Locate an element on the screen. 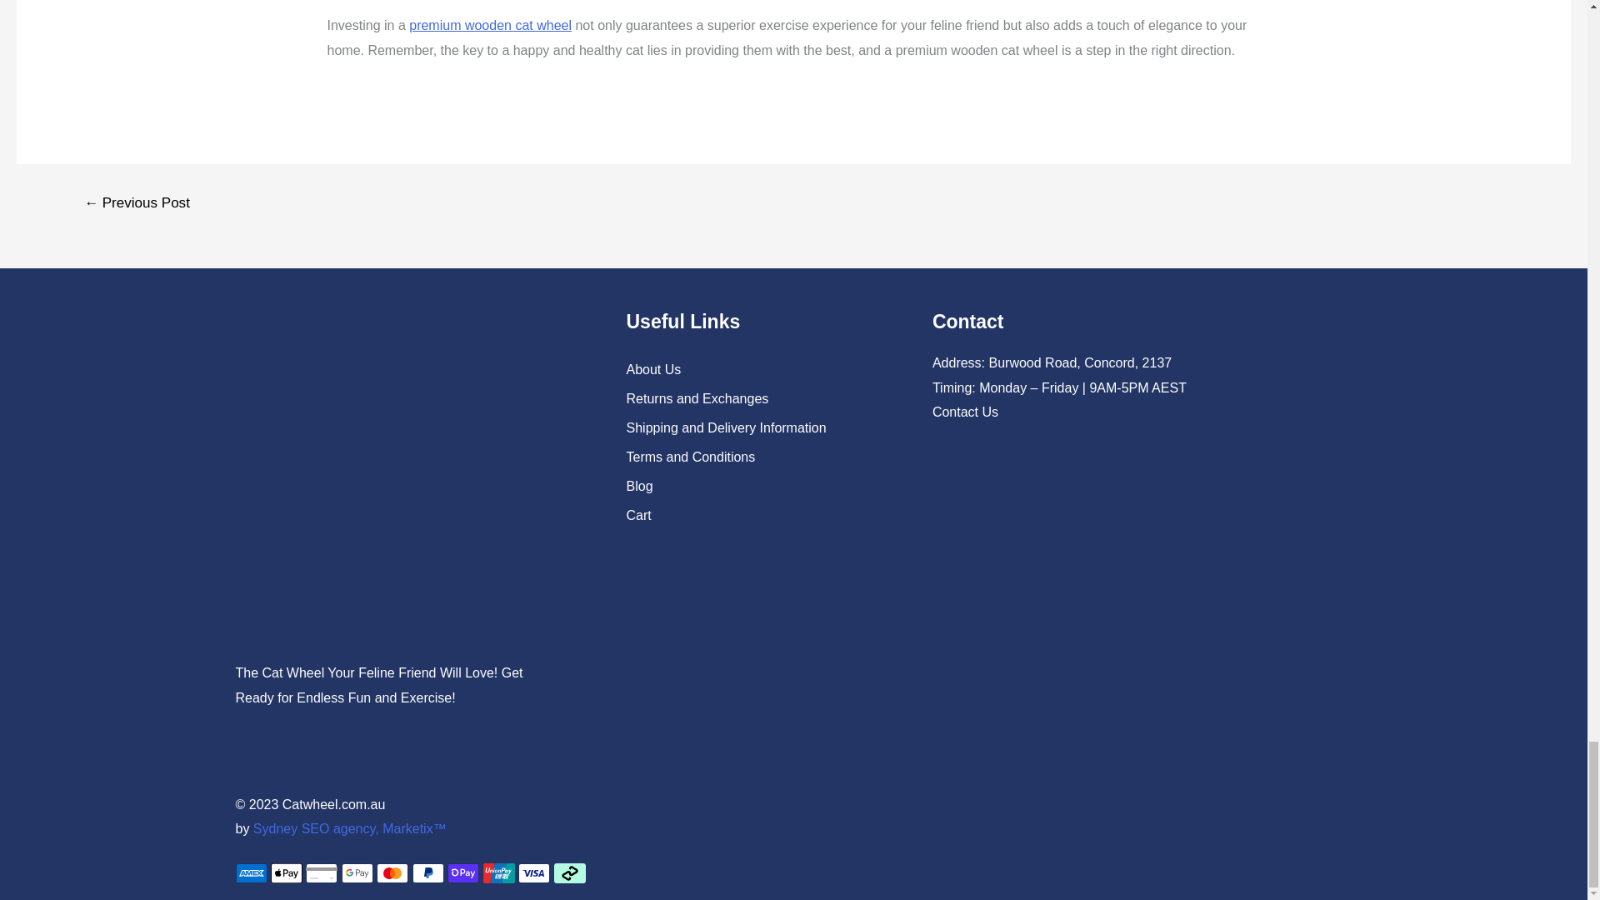  Returns and Exchanges is located at coordinates (755, 398).